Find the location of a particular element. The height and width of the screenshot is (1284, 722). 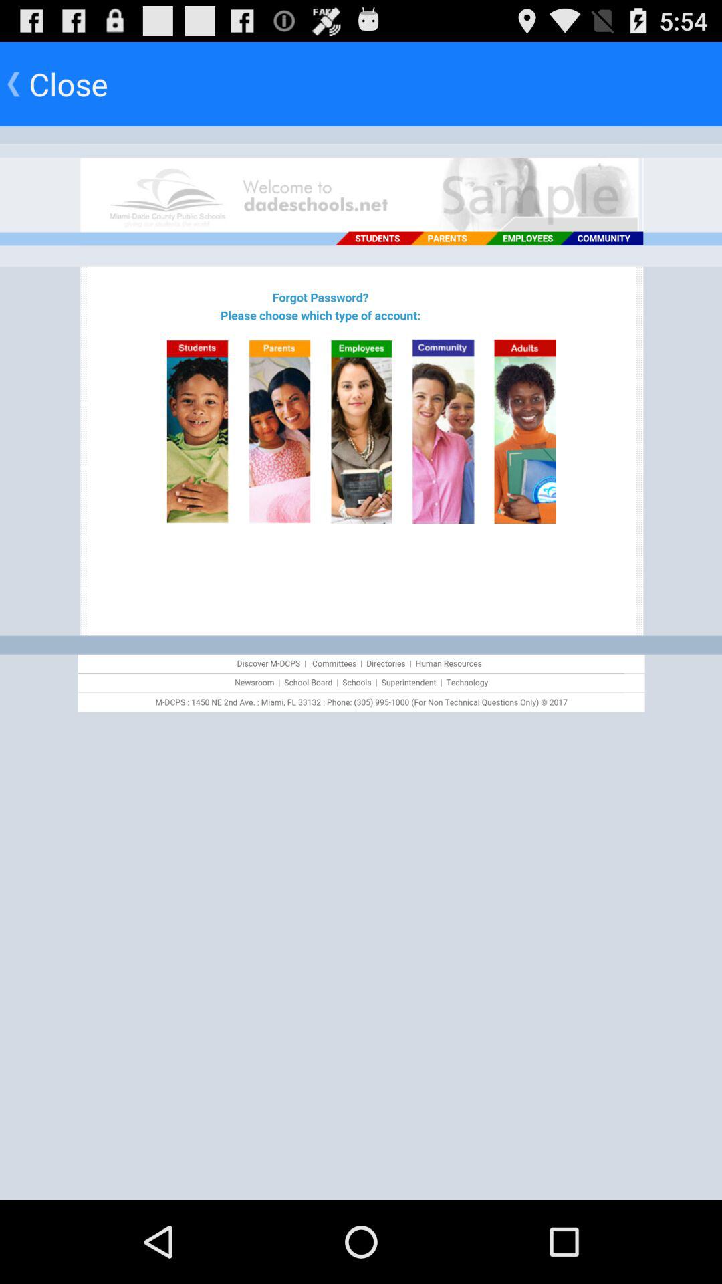

advertisement page is located at coordinates (361, 663).